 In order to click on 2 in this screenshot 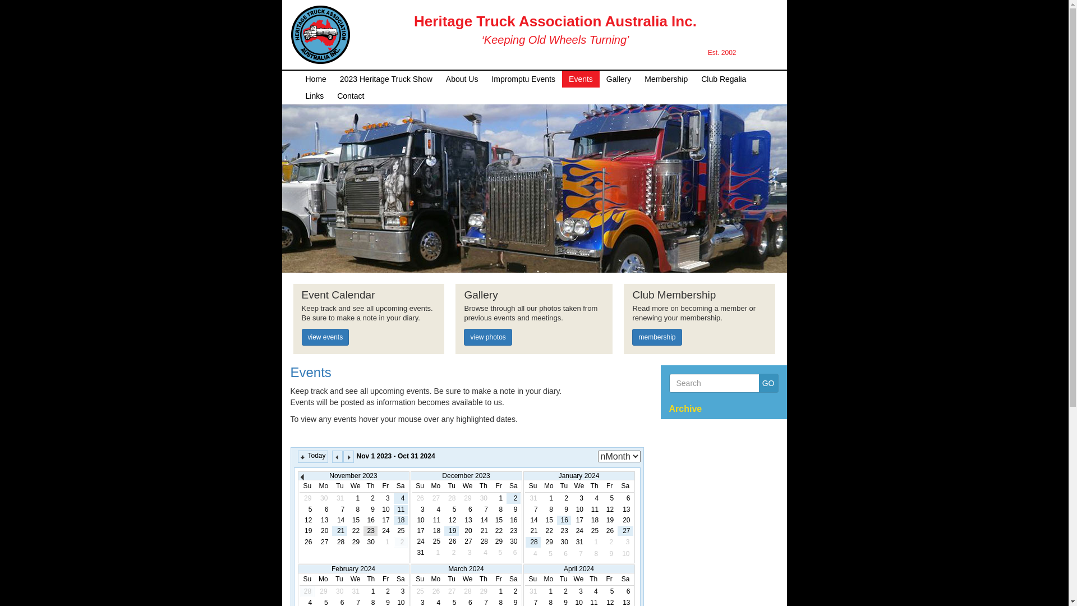, I will do `click(564, 498)`.